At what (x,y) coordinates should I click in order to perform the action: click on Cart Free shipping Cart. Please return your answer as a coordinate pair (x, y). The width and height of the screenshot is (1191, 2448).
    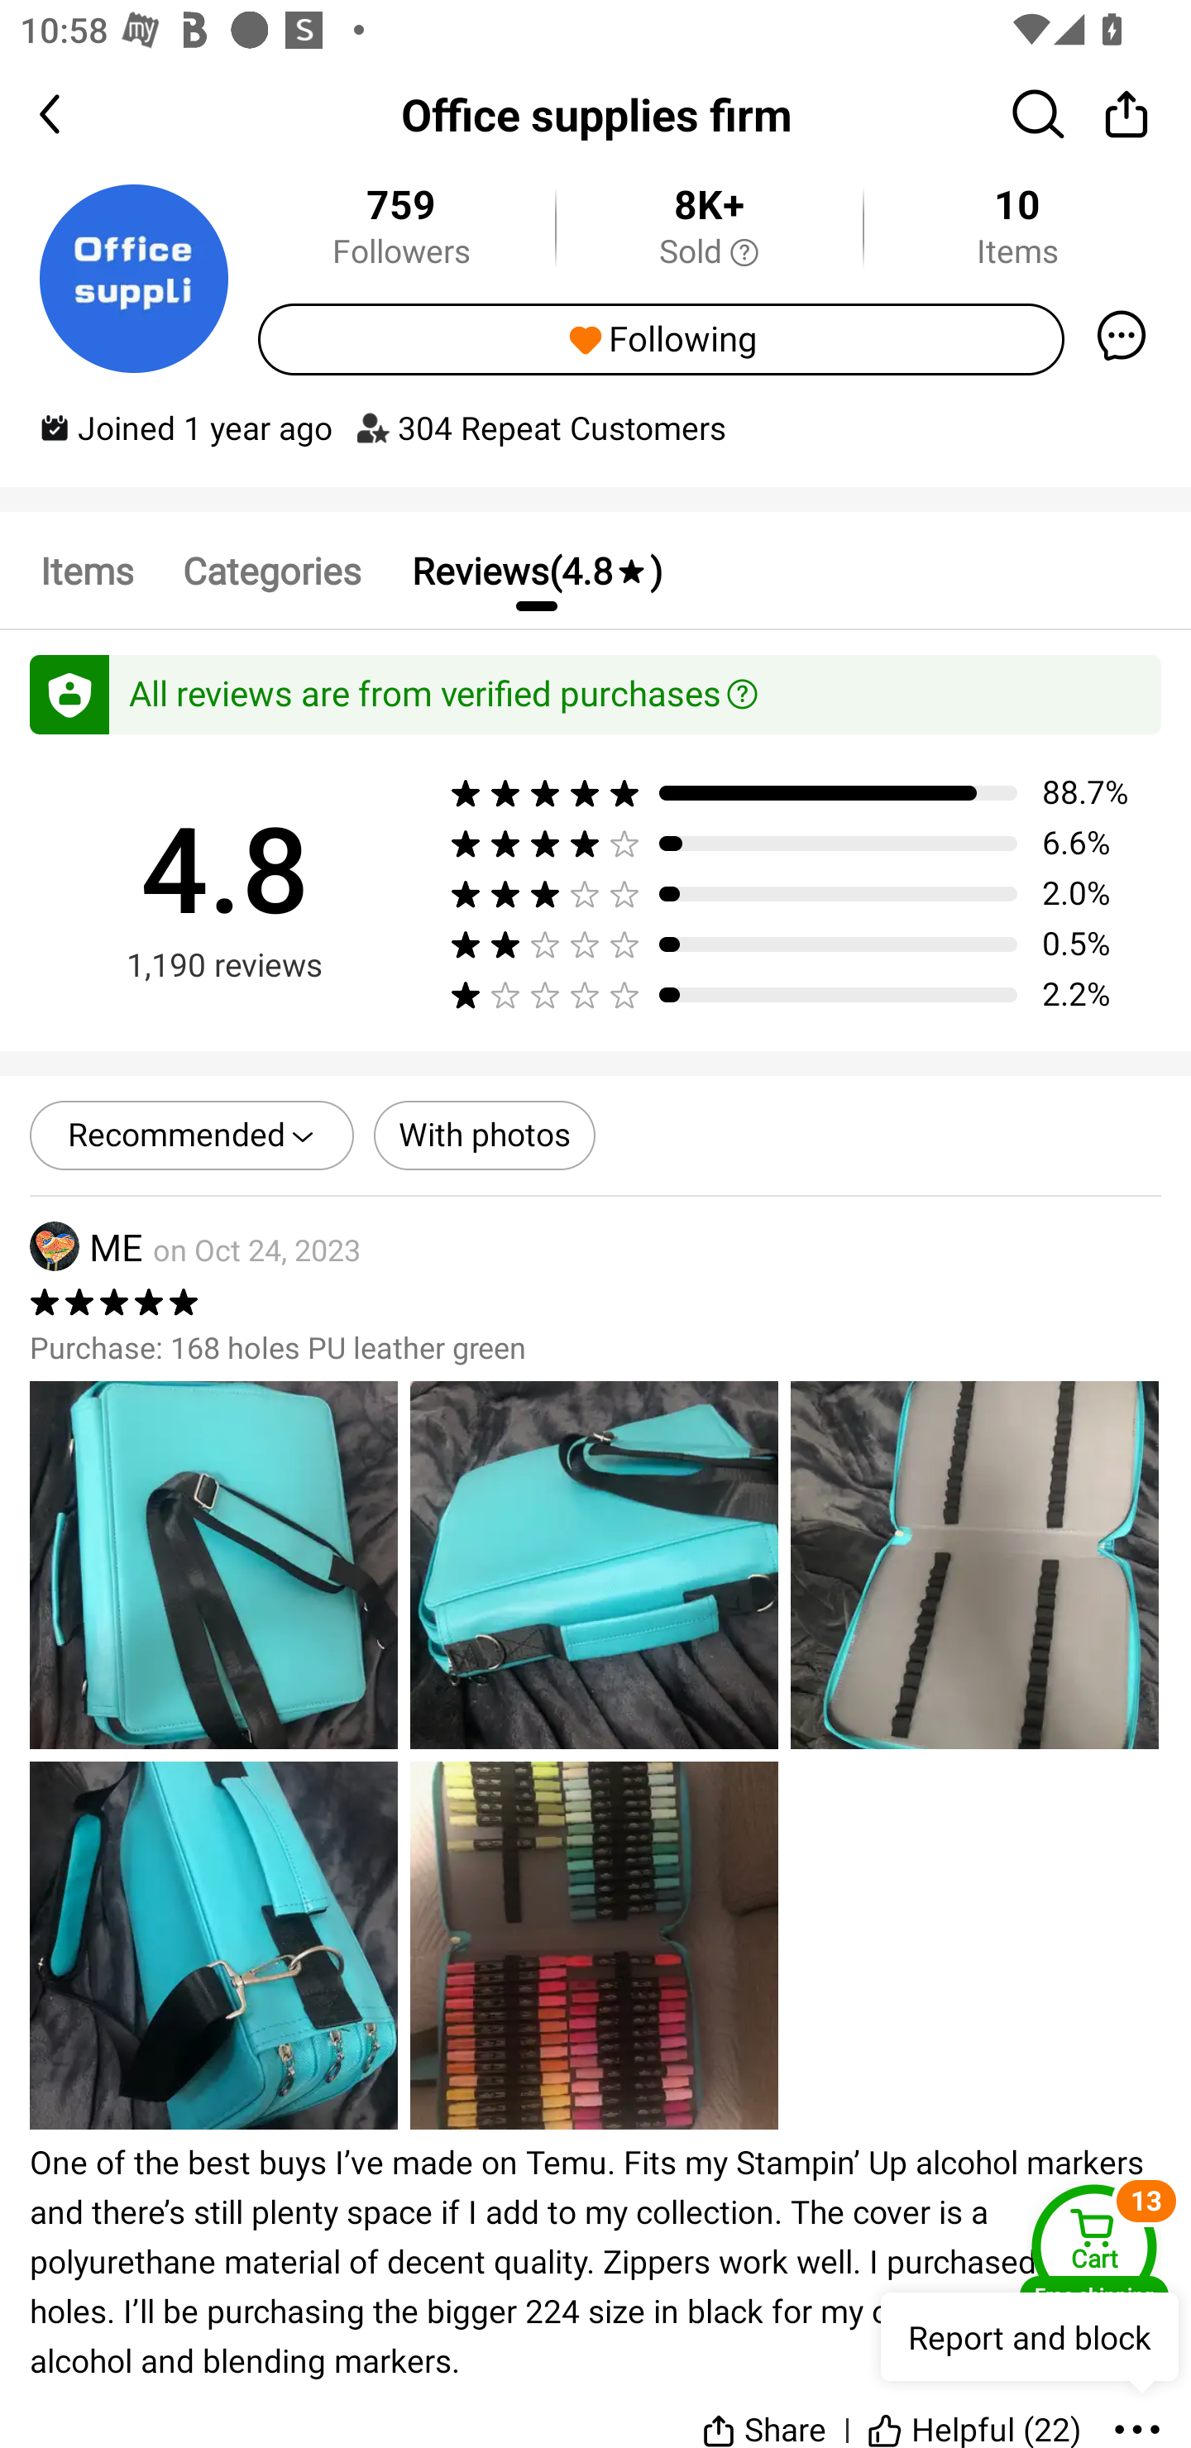
    Looking at the image, I should click on (1094, 2250).